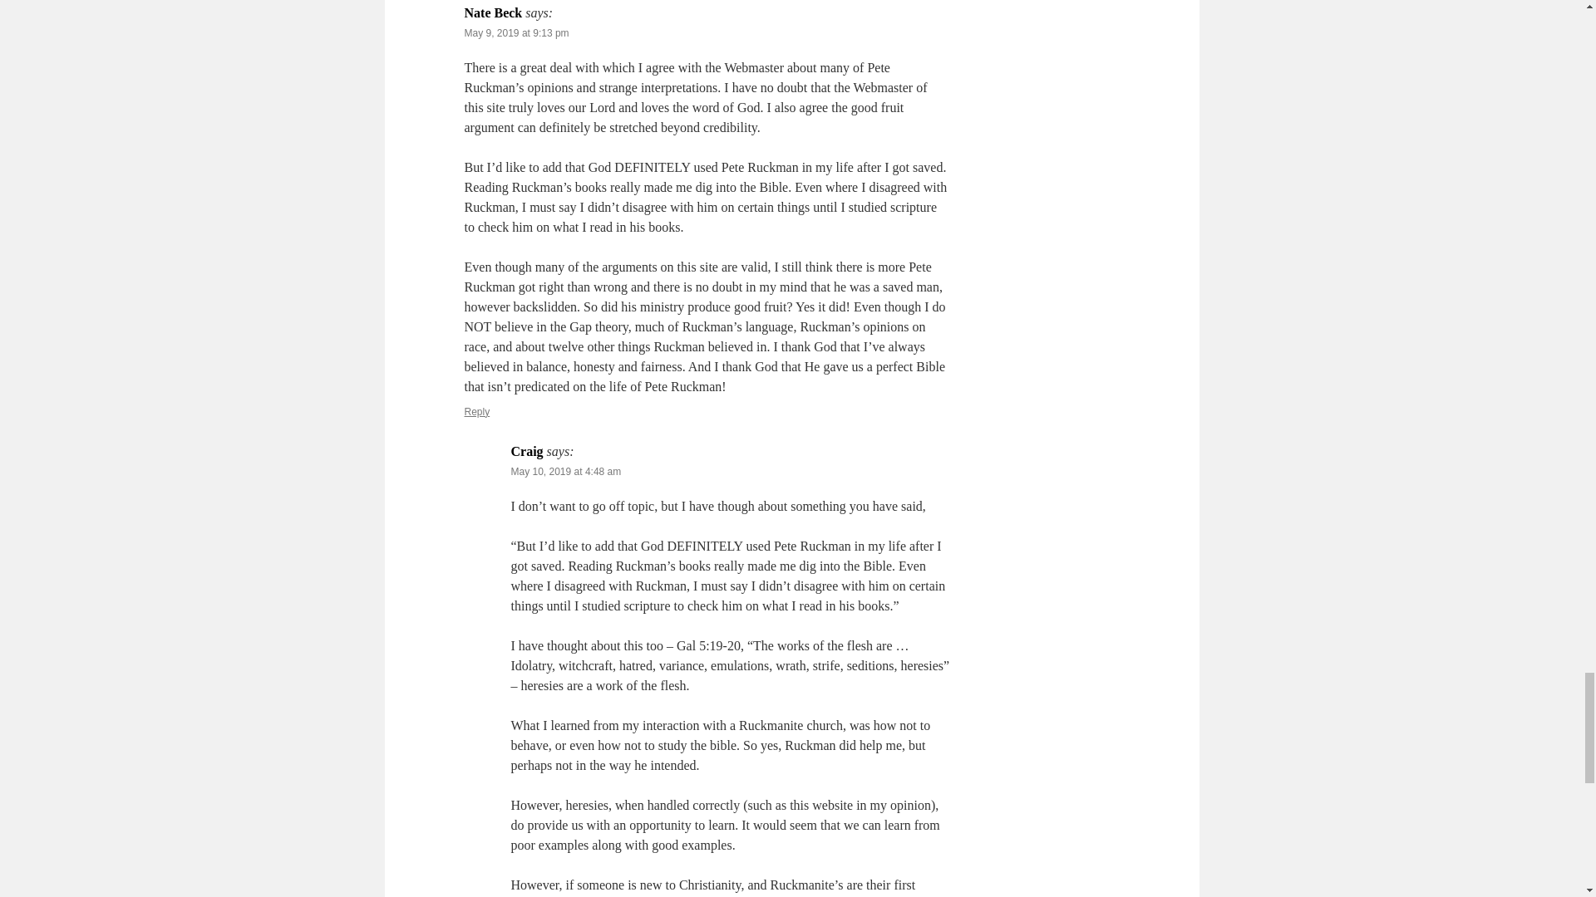  Describe the element at coordinates (477, 412) in the screenshot. I see `Reply` at that location.